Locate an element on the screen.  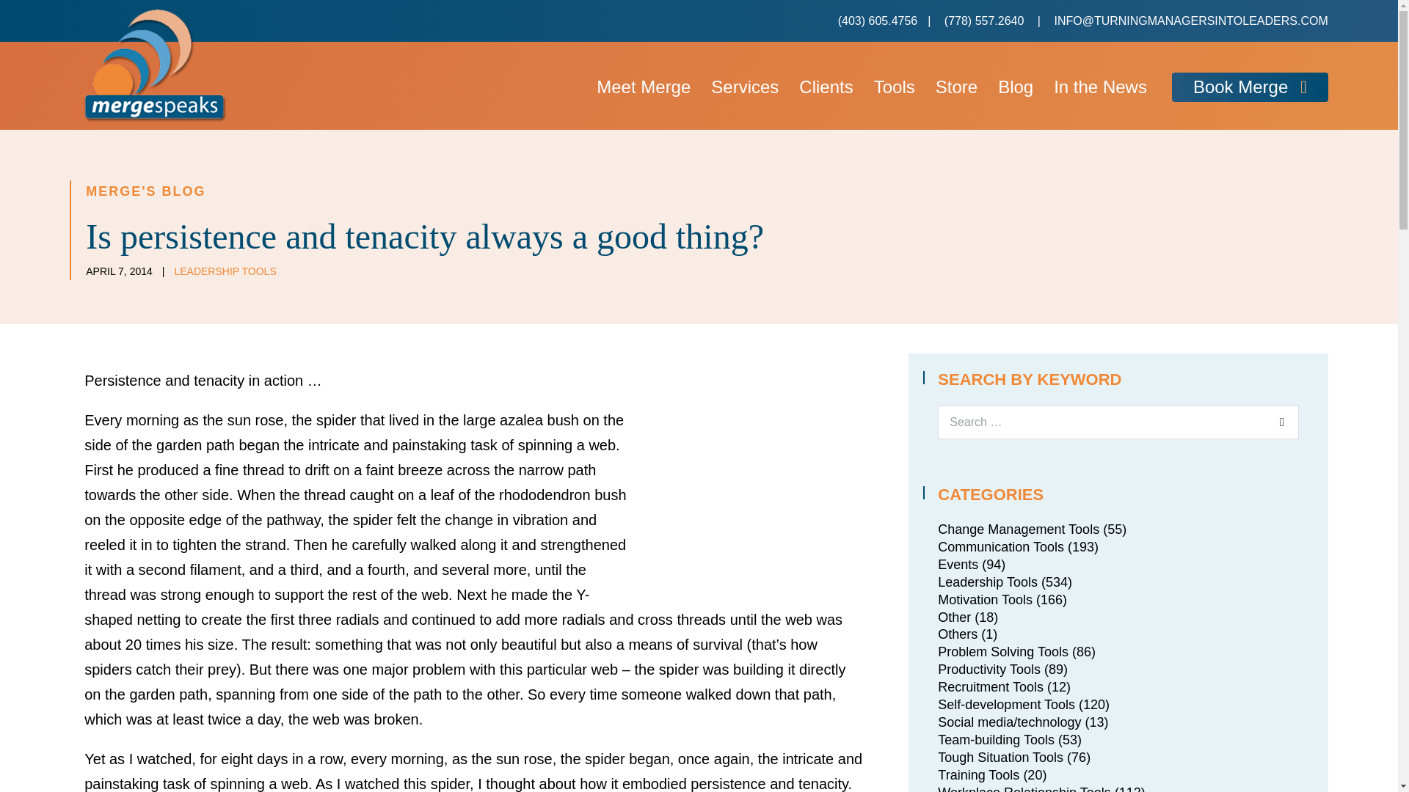
Clients is located at coordinates (826, 88).